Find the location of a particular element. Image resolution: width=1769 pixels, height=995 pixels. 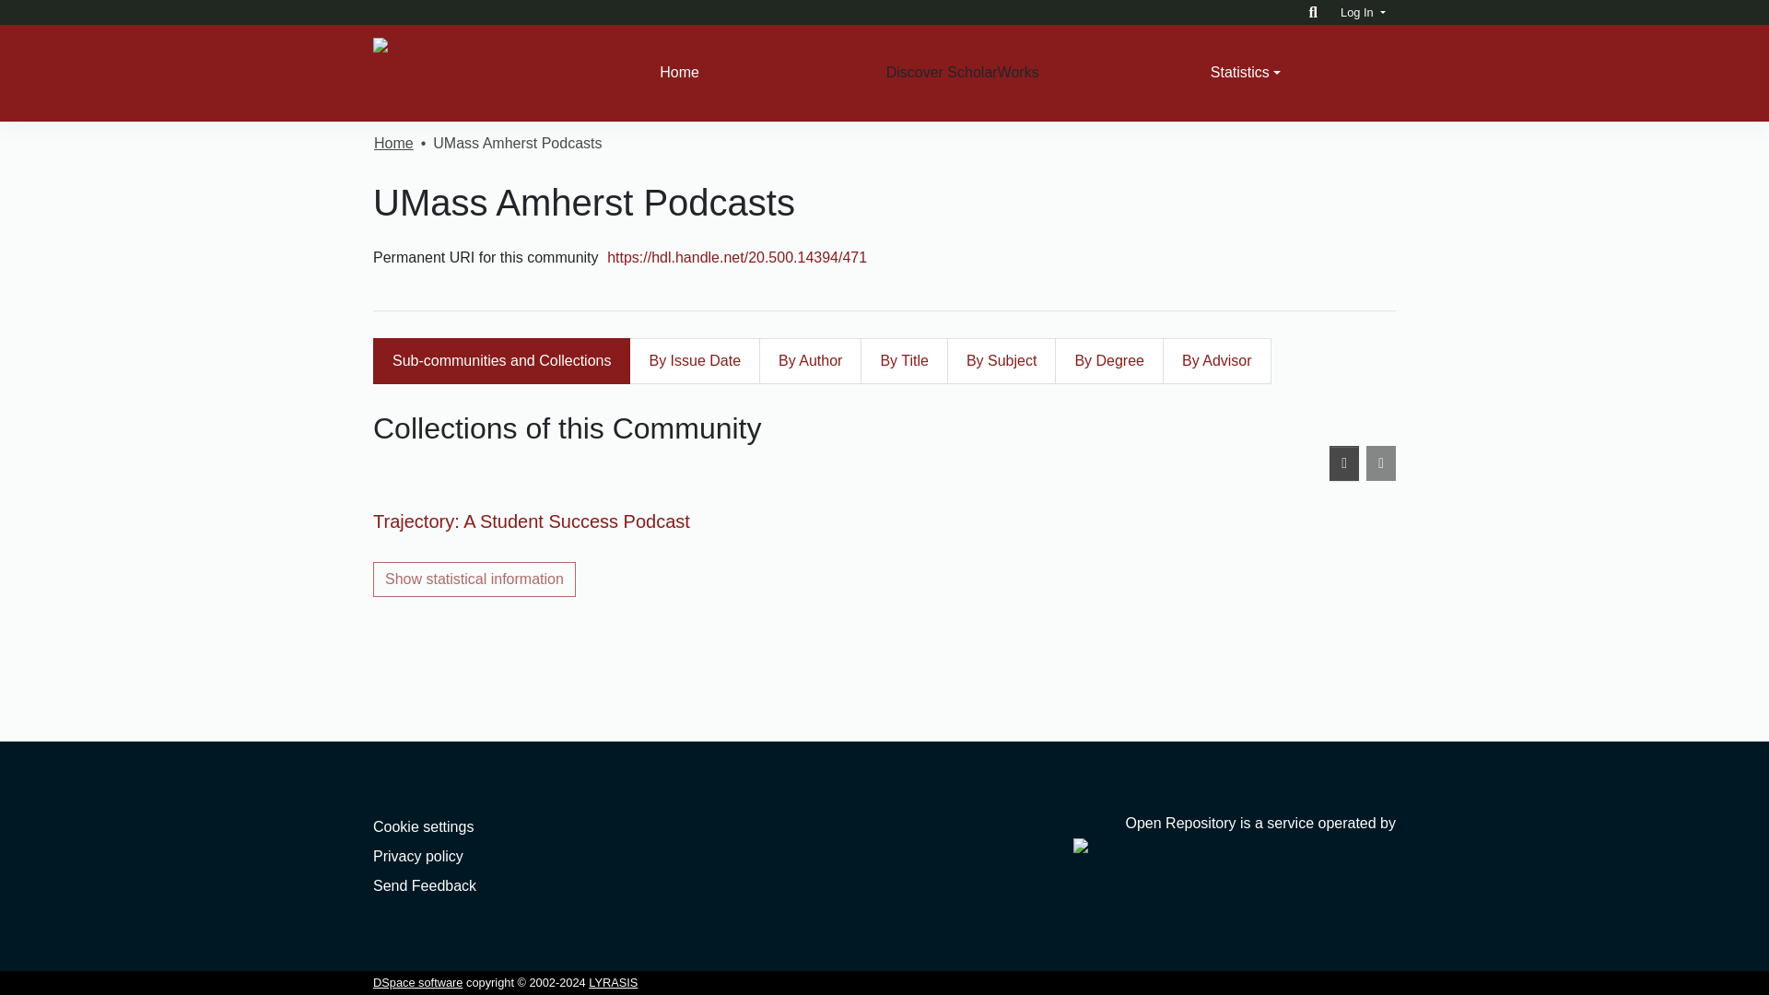

Home is located at coordinates (393, 144).